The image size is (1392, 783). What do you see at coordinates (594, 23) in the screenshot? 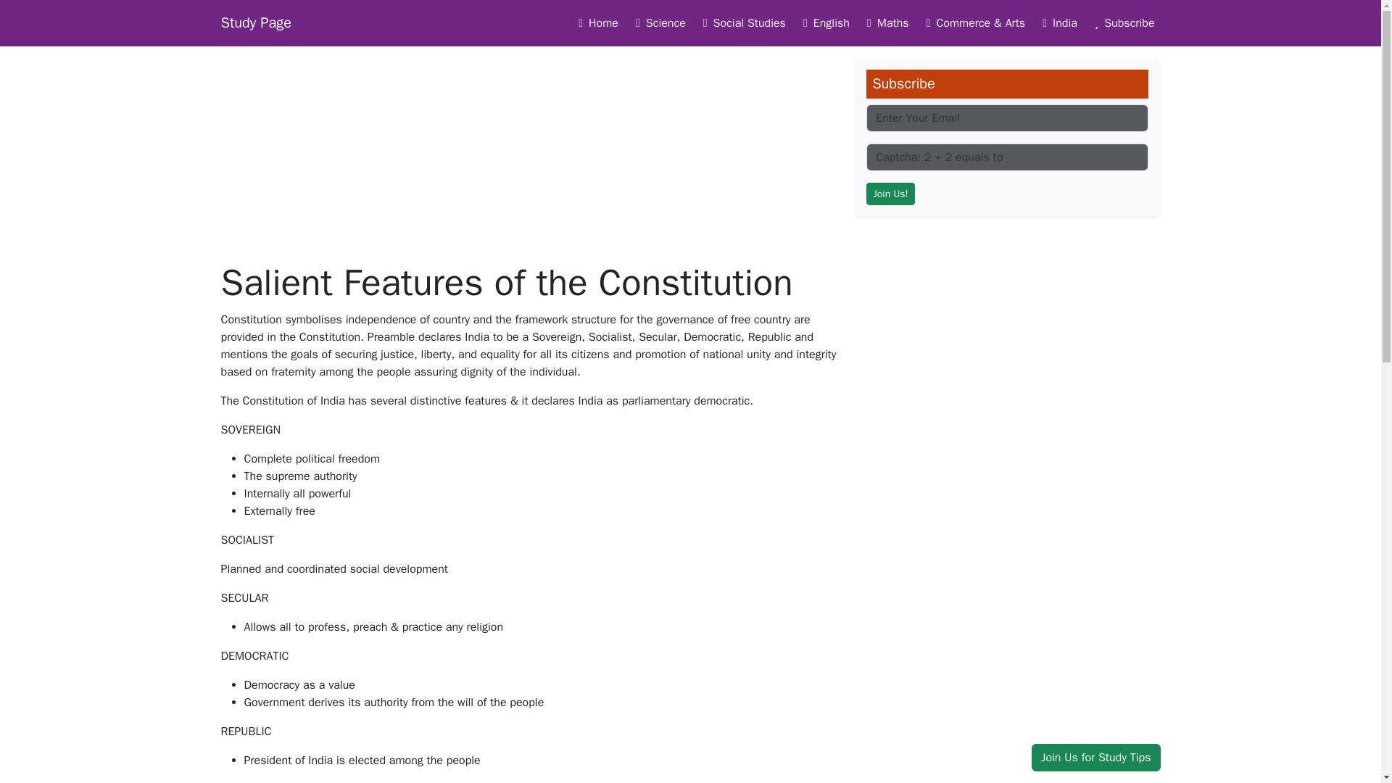
I see `Home` at bounding box center [594, 23].